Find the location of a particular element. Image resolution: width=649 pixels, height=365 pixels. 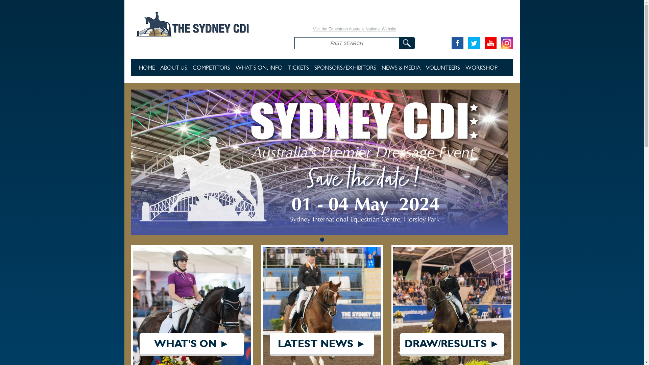

WHAT'S ON, INFO is located at coordinates (259, 68).